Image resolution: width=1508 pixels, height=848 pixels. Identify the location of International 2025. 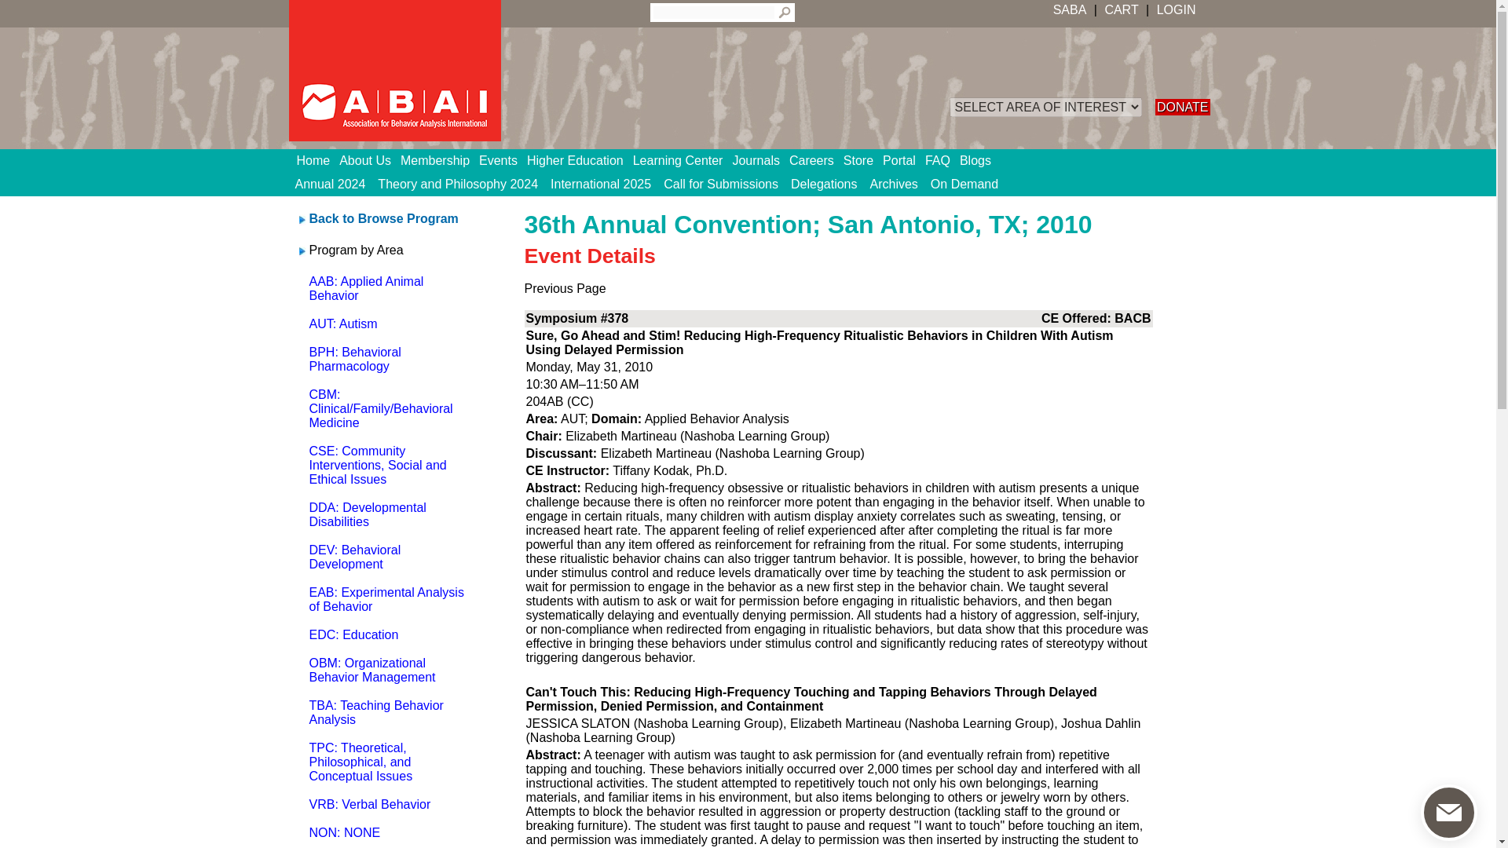
(601, 184).